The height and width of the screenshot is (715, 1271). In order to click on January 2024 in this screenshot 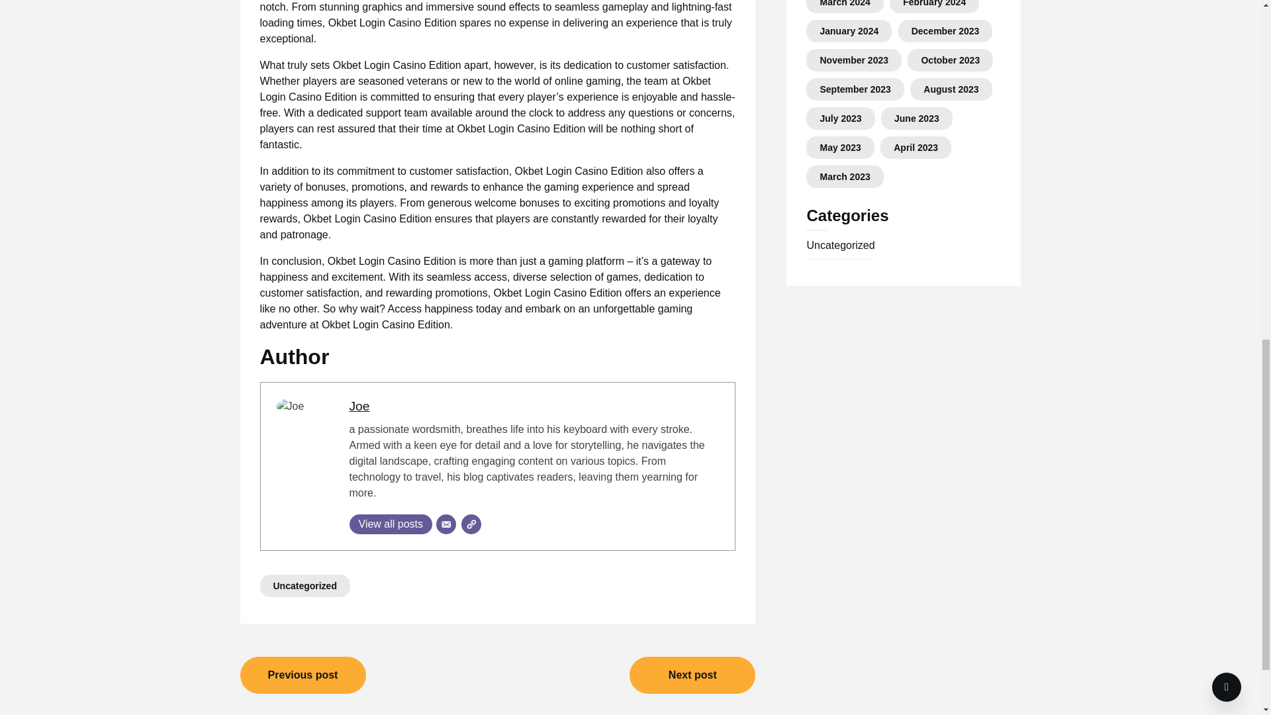, I will do `click(849, 30)`.